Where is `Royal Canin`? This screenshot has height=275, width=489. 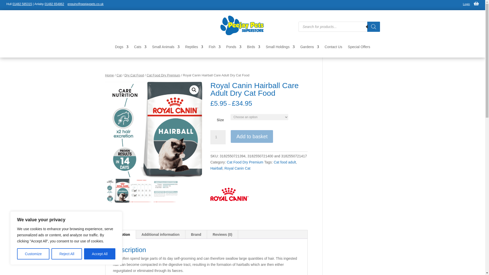 Royal Canin is located at coordinates (229, 195).